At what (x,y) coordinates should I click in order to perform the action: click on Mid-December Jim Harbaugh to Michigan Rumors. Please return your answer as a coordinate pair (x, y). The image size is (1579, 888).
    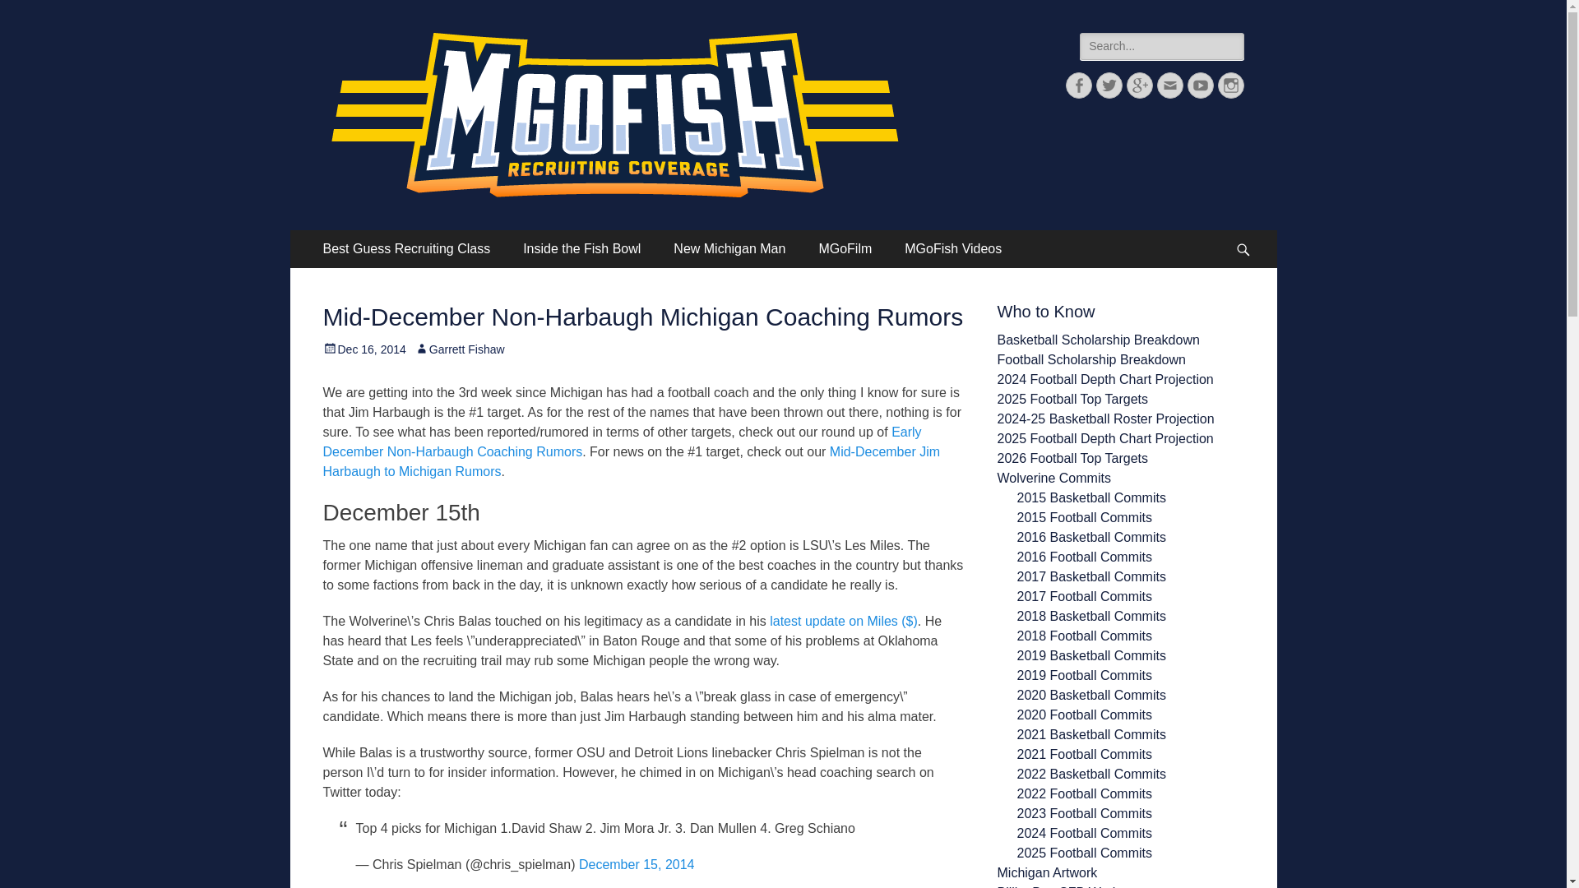
    Looking at the image, I should click on (630, 462).